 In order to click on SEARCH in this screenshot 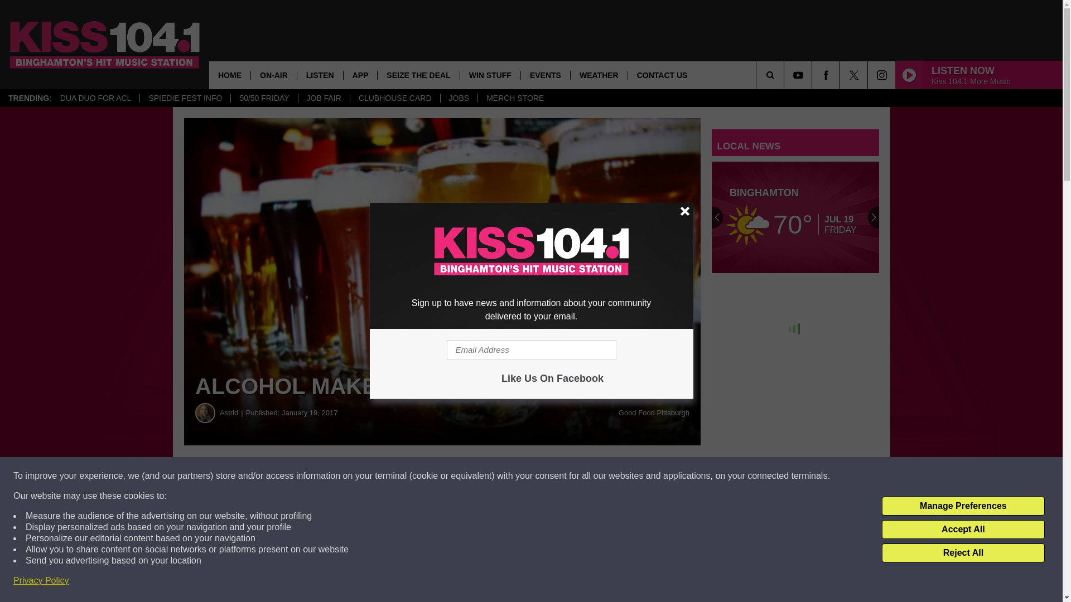, I will do `click(785, 75)`.